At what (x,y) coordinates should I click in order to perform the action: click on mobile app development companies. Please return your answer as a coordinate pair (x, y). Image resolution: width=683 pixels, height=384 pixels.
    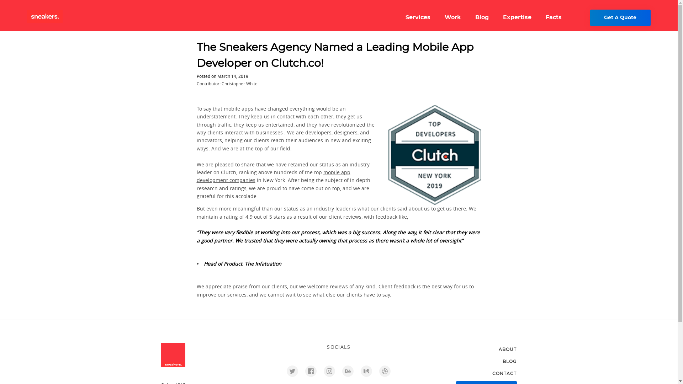
    Looking at the image, I should click on (273, 176).